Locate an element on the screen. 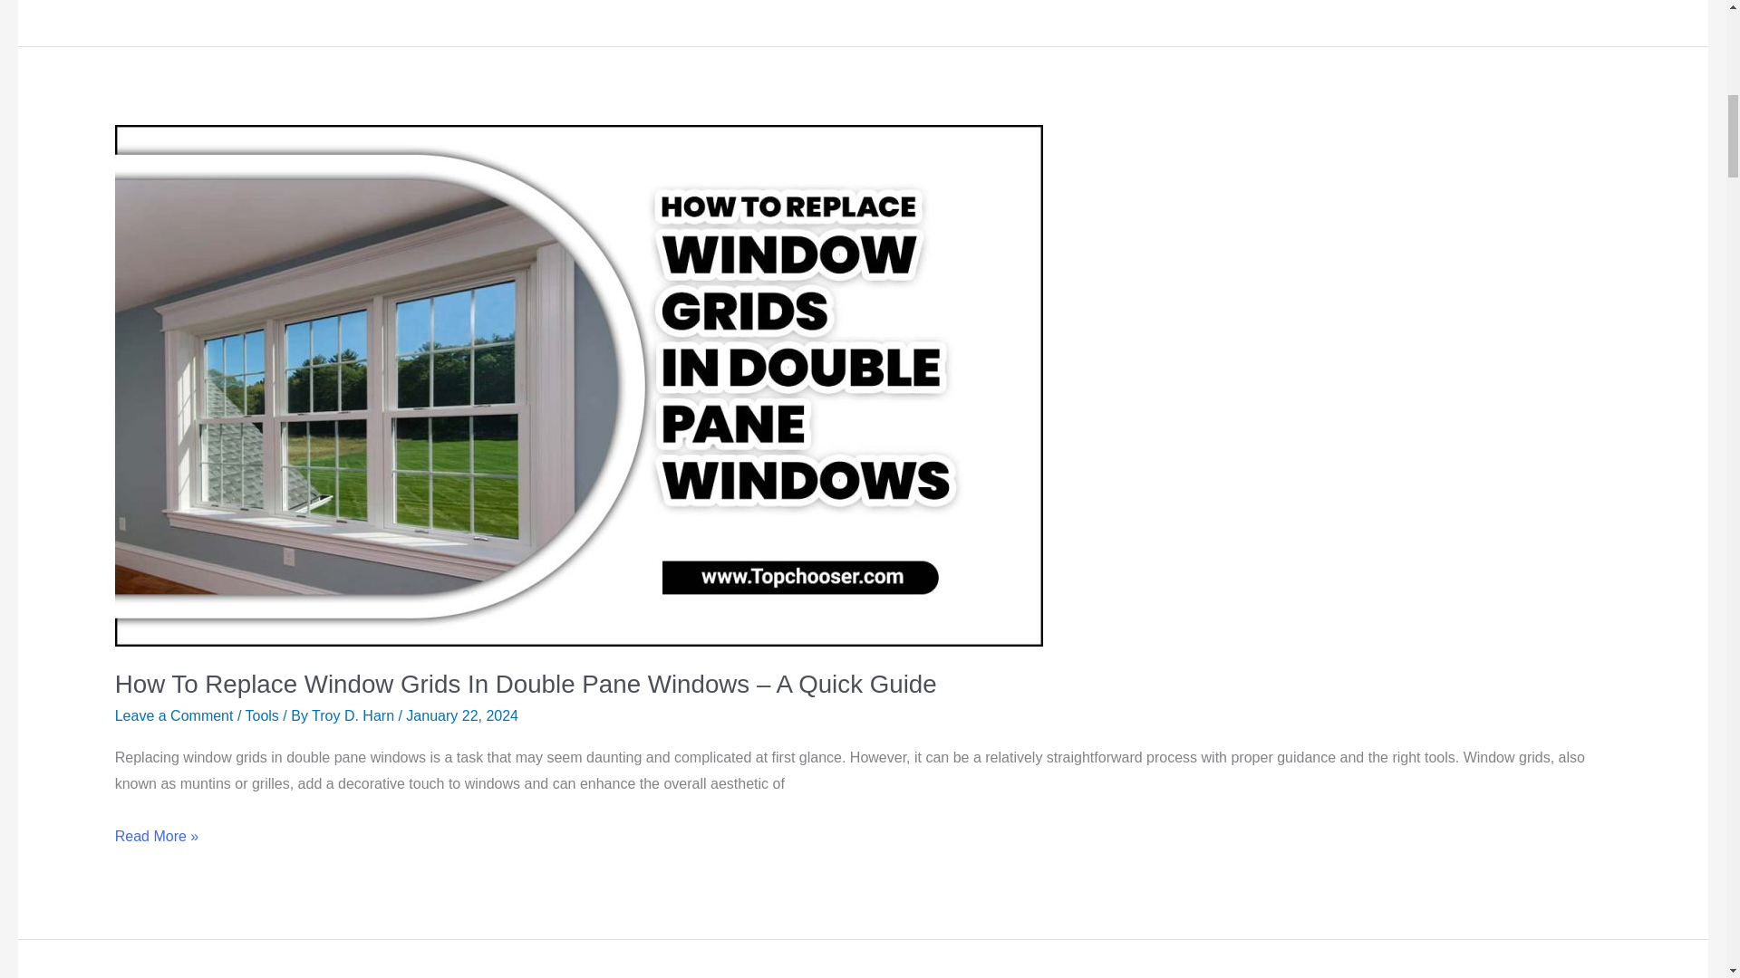 The width and height of the screenshot is (1740, 978). Troy D. Harn is located at coordinates (354, 715).